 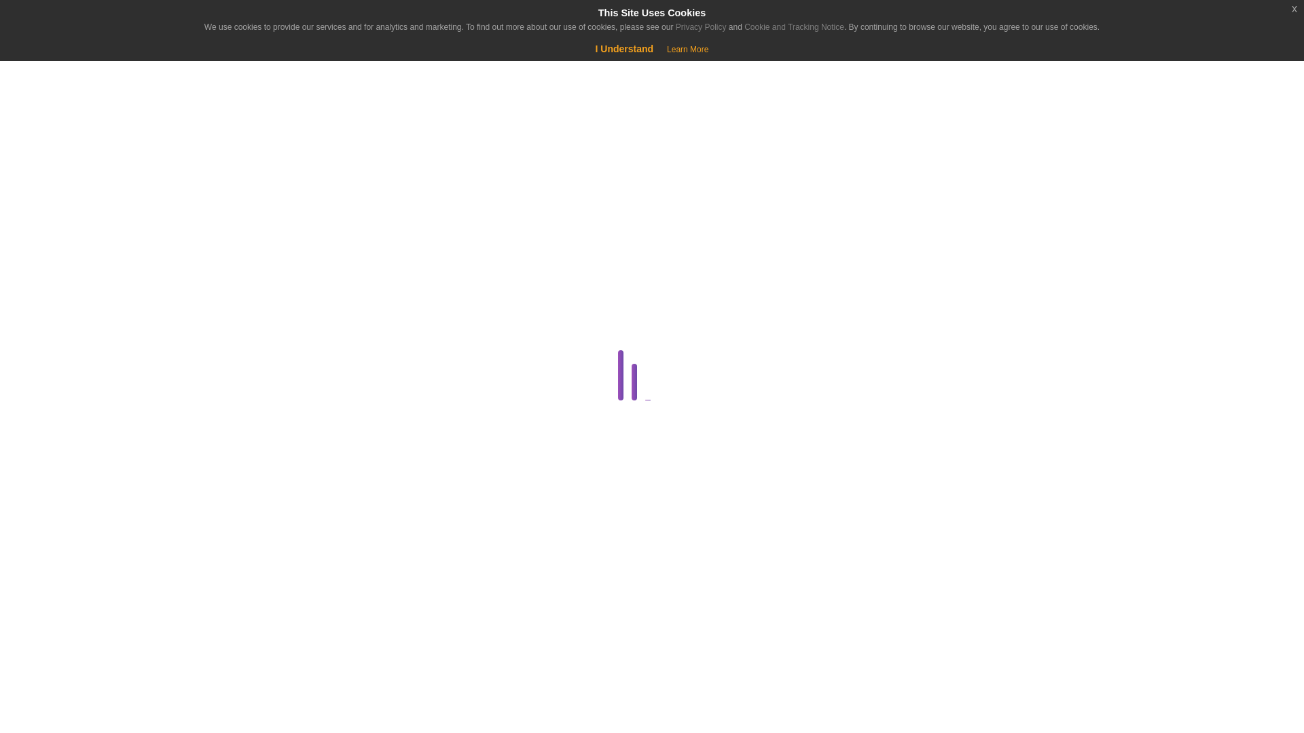 What do you see at coordinates (252, 730) in the screenshot?
I see `Video Tutorials` at bounding box center [252, 730].